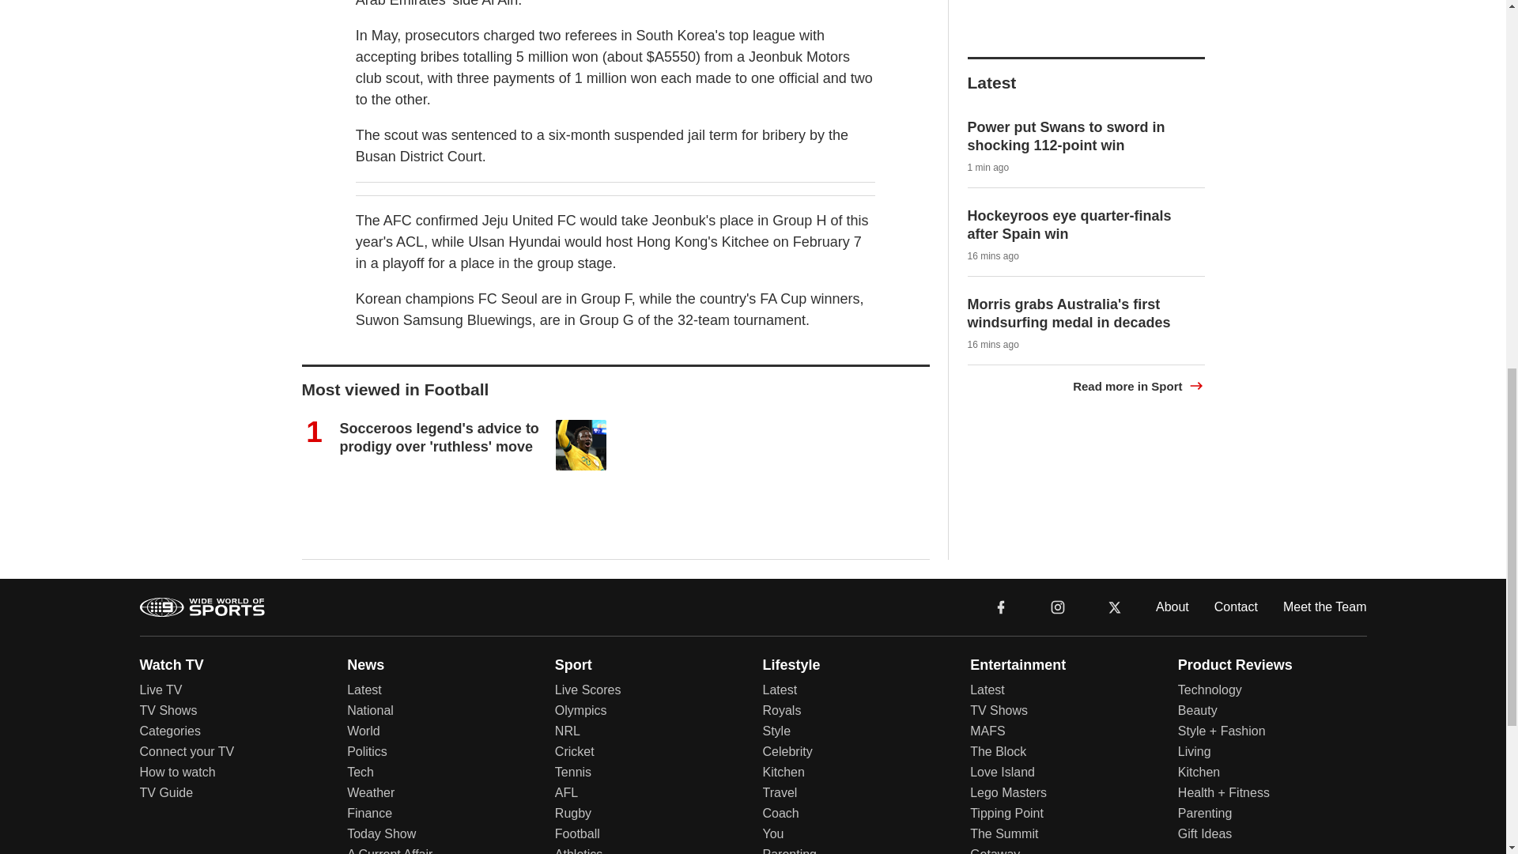 The width and height of the screenshot is (1518, 854). I want to click on TV Shows, so click(168, 710).